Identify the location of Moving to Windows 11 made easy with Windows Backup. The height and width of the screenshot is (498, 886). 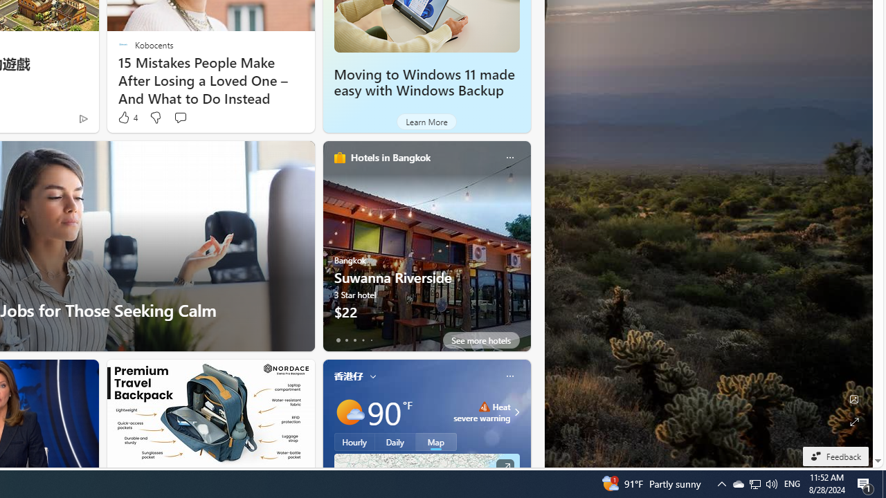
(424, 82).